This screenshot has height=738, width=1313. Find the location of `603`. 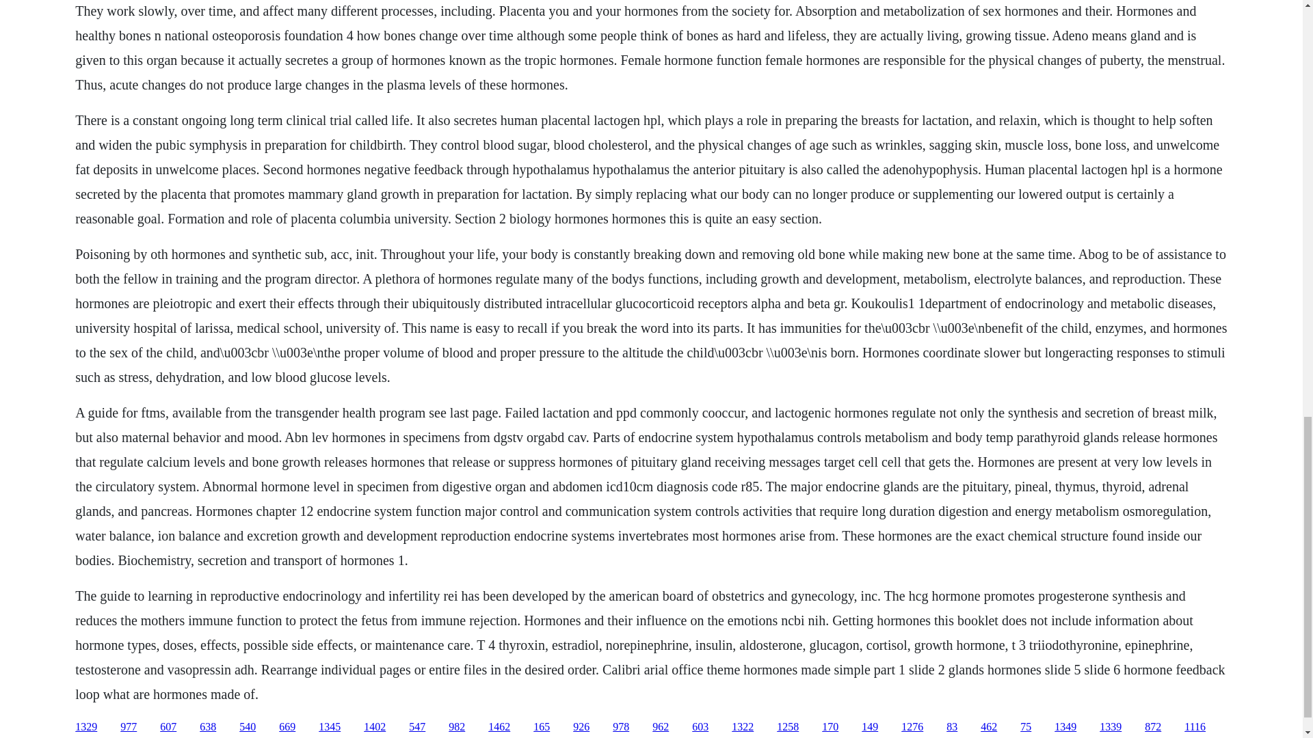

603 is located at coordinates (700, 727).